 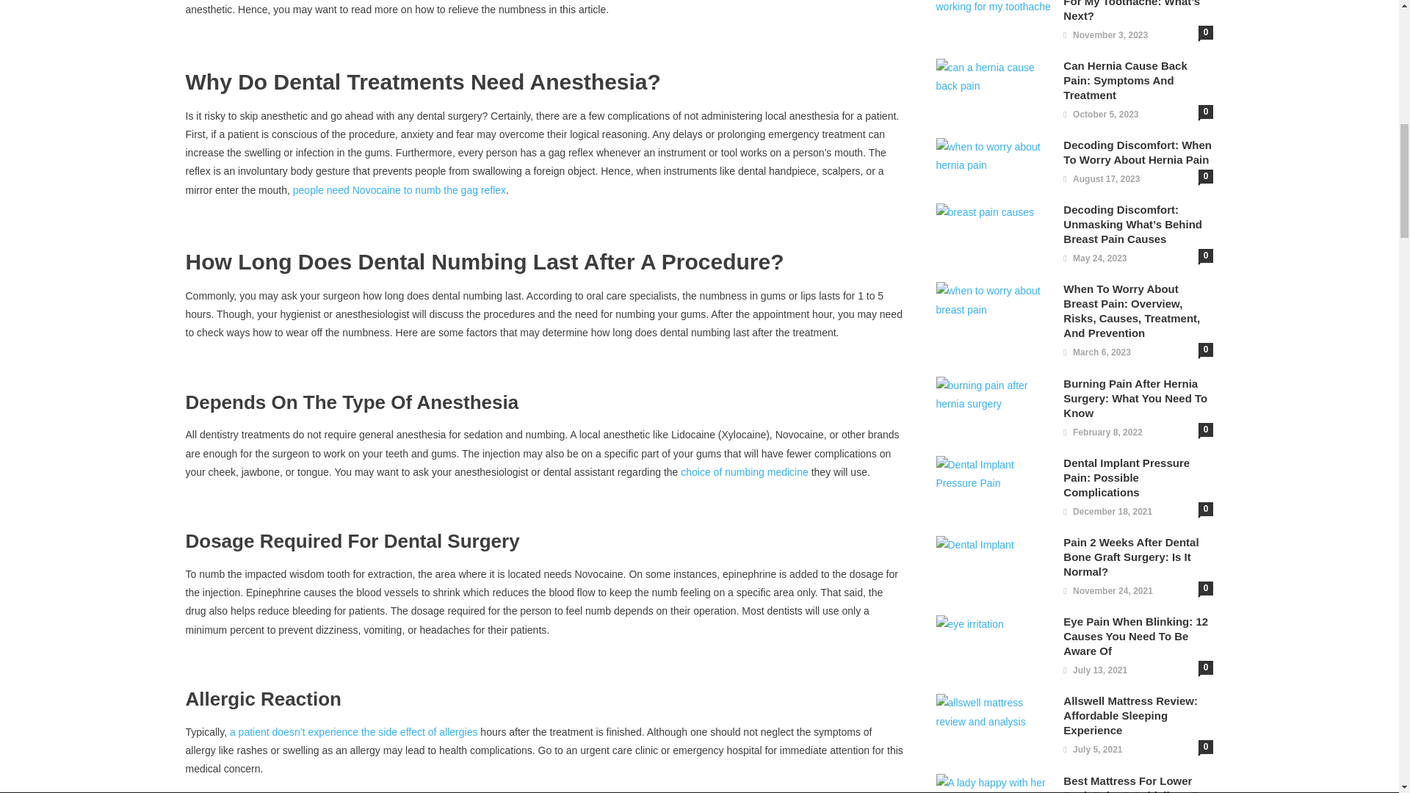 What do you see at coordinates (399, 189) in the screenshot?
I see `people need Novocaine to numb the gag reflex` at bounding box center [399, 189].